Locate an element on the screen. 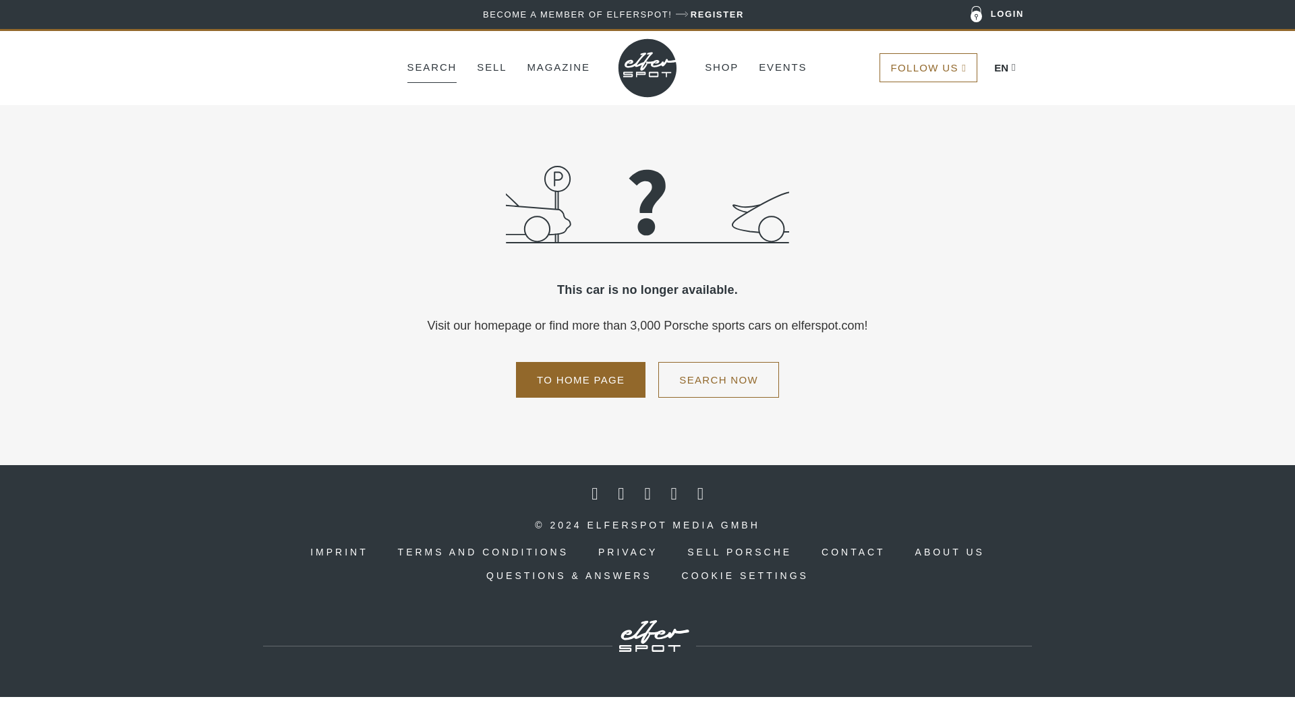 The width and height of the screenshot is (1295, 728). SEARCH is located at coordinates (432, 66).